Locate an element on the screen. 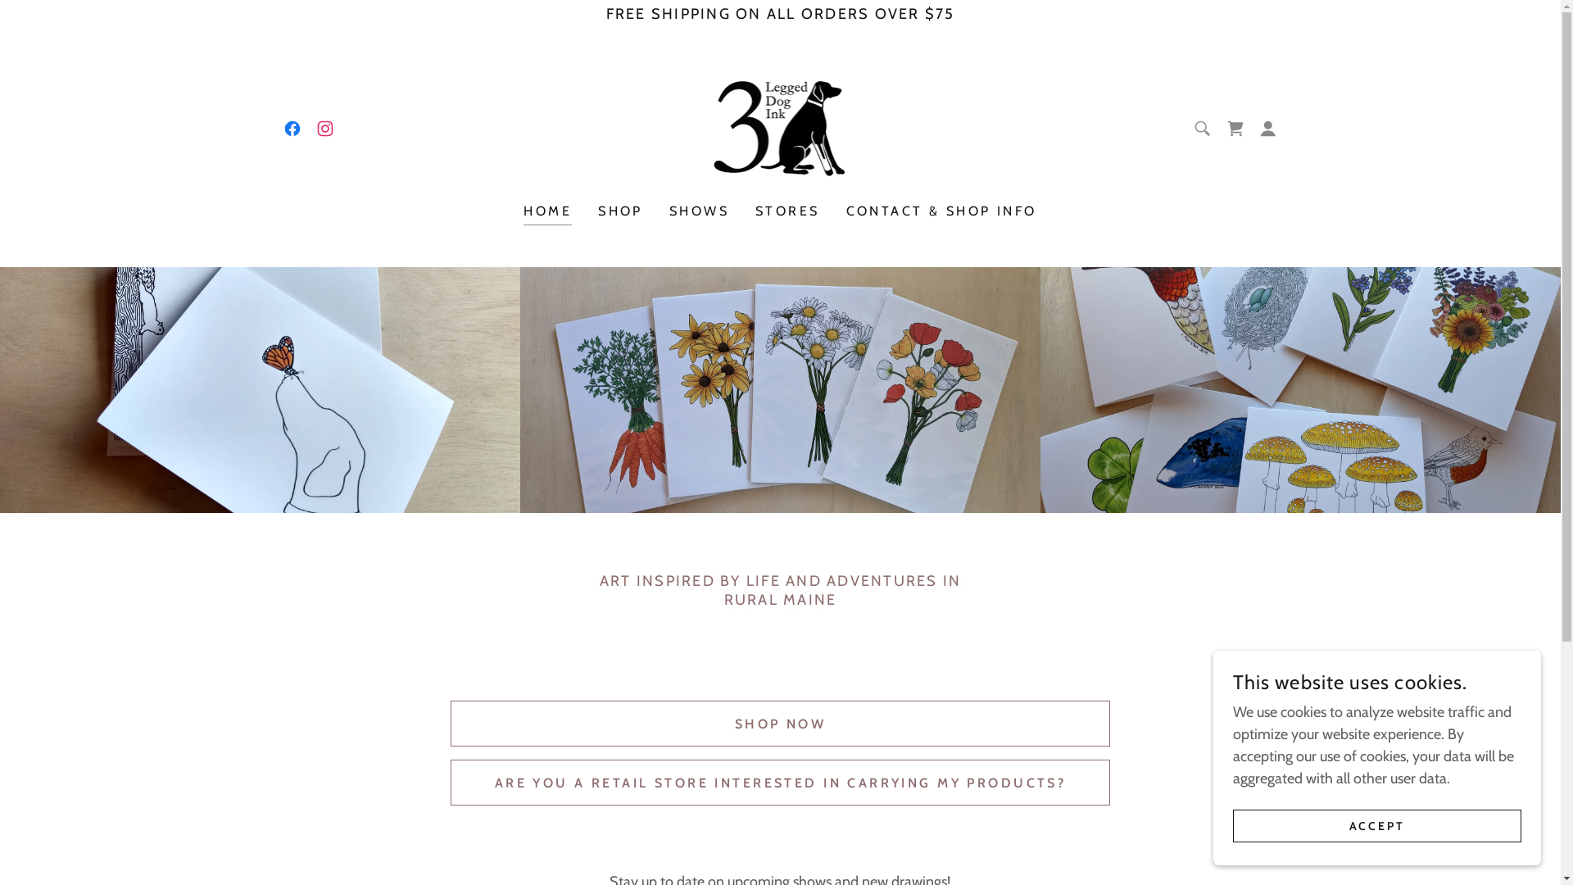  3 Legged Dog Ink is located at coordinates (781, 127).